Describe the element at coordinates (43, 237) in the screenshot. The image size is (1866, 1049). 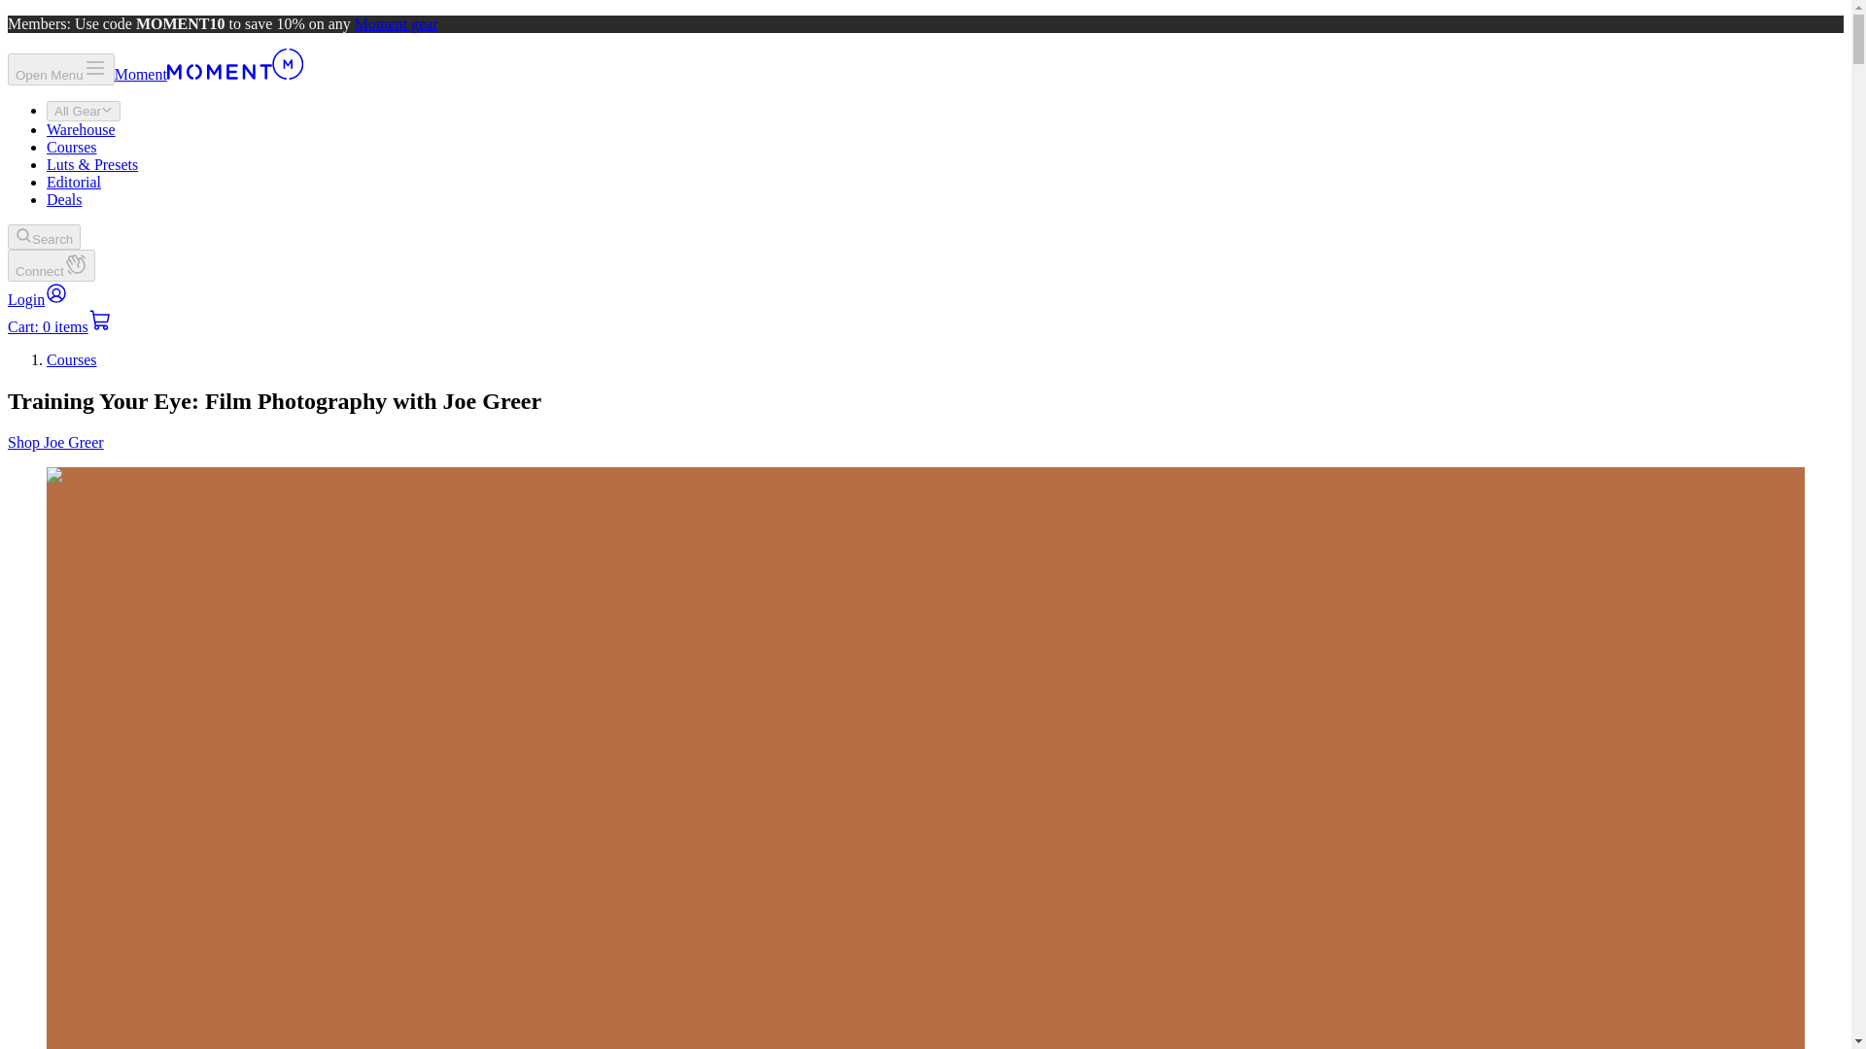
I see `Search` at that location.